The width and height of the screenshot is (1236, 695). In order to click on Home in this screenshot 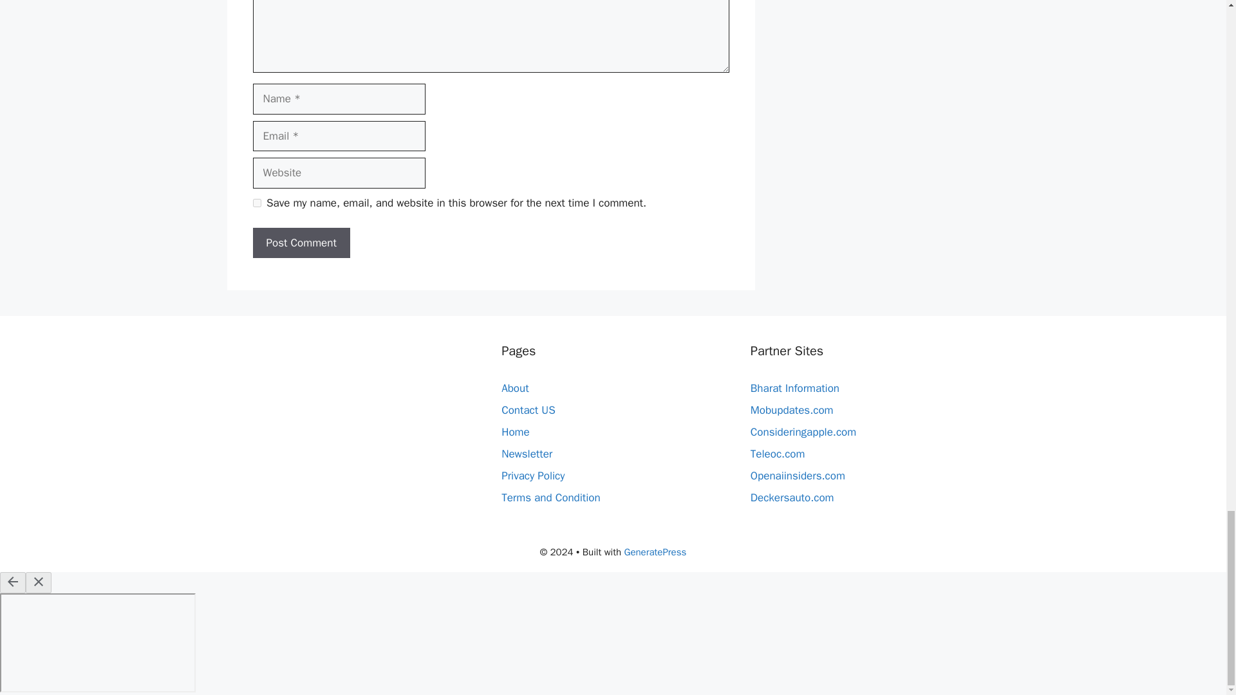, I will do `click(515, 431)`.